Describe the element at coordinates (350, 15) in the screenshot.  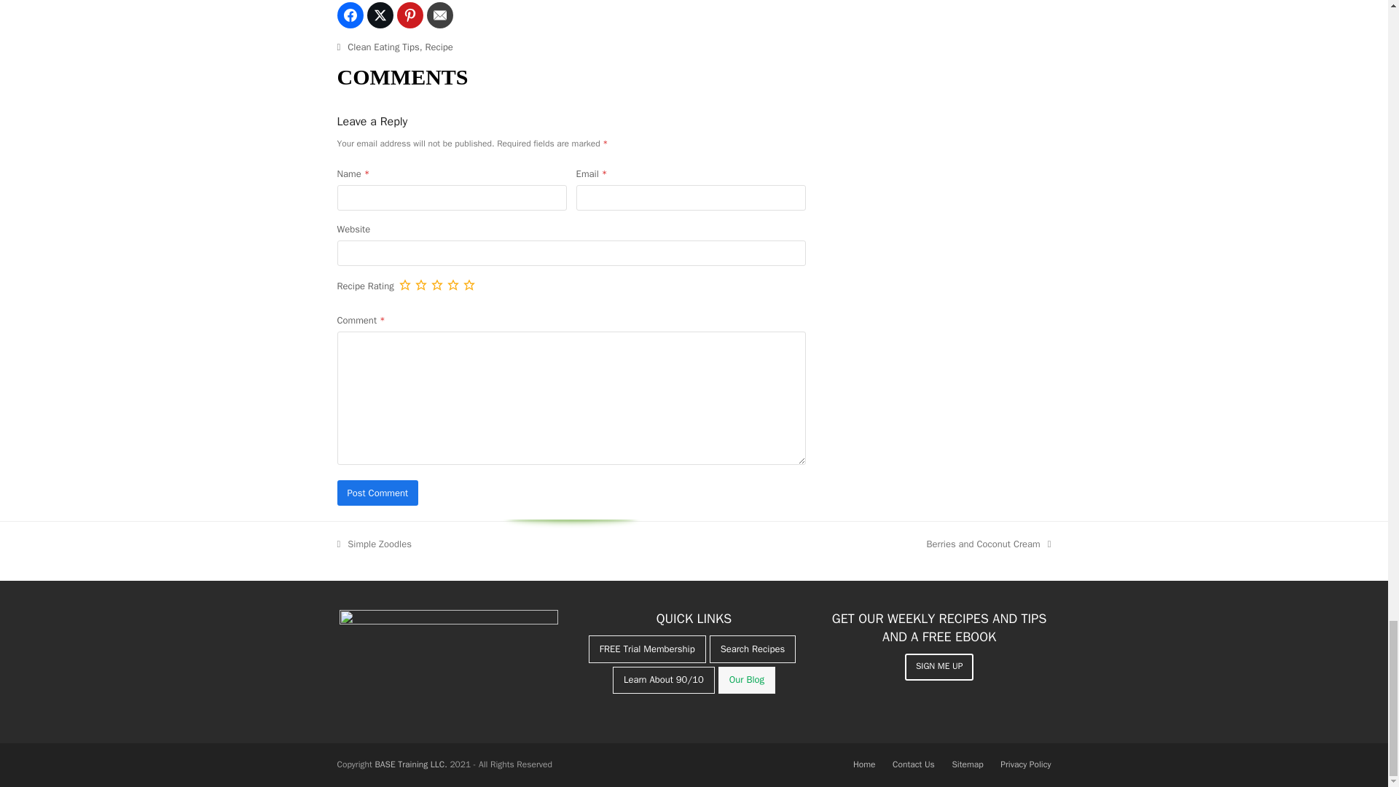
I see `Share on Facebook` at that location.